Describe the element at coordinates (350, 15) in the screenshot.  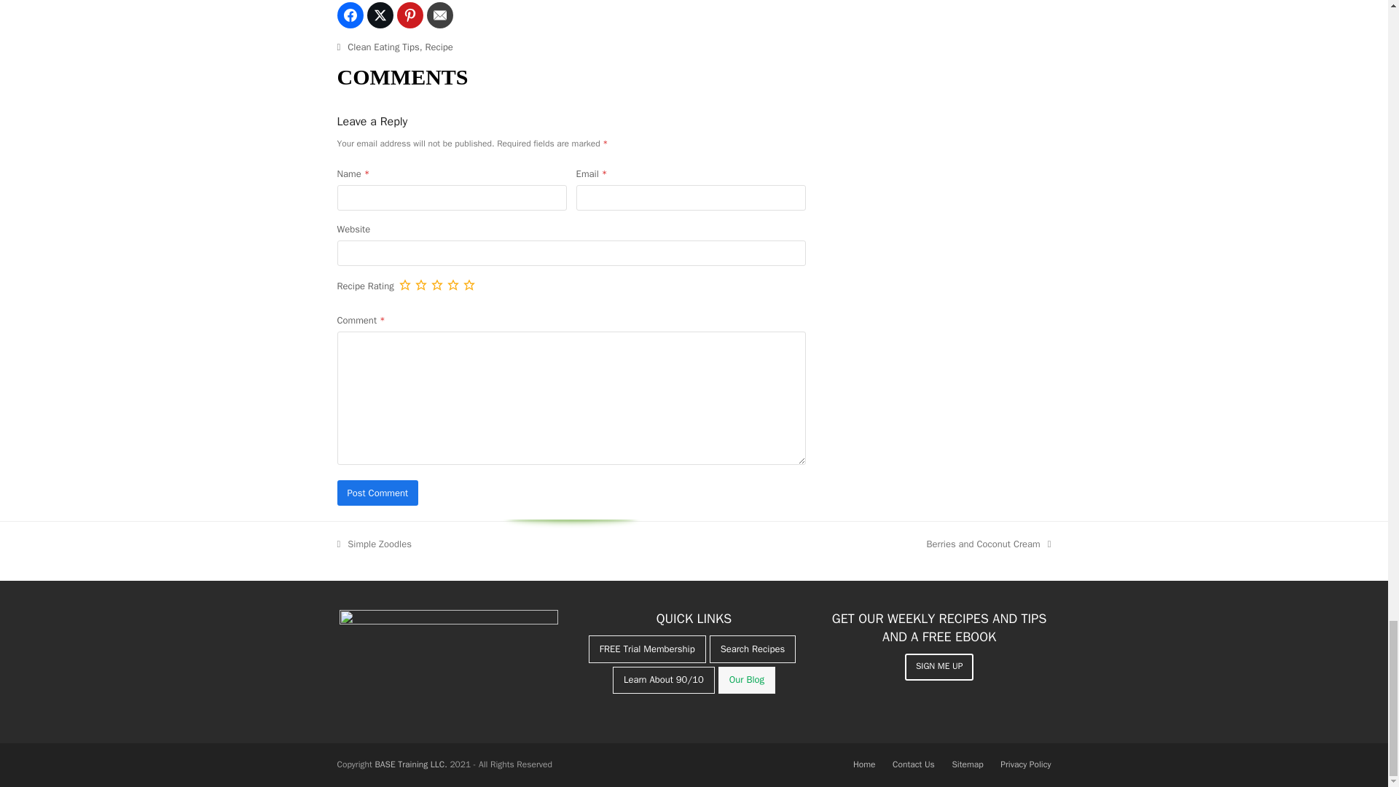
I see `Share on Facebook` at that location.